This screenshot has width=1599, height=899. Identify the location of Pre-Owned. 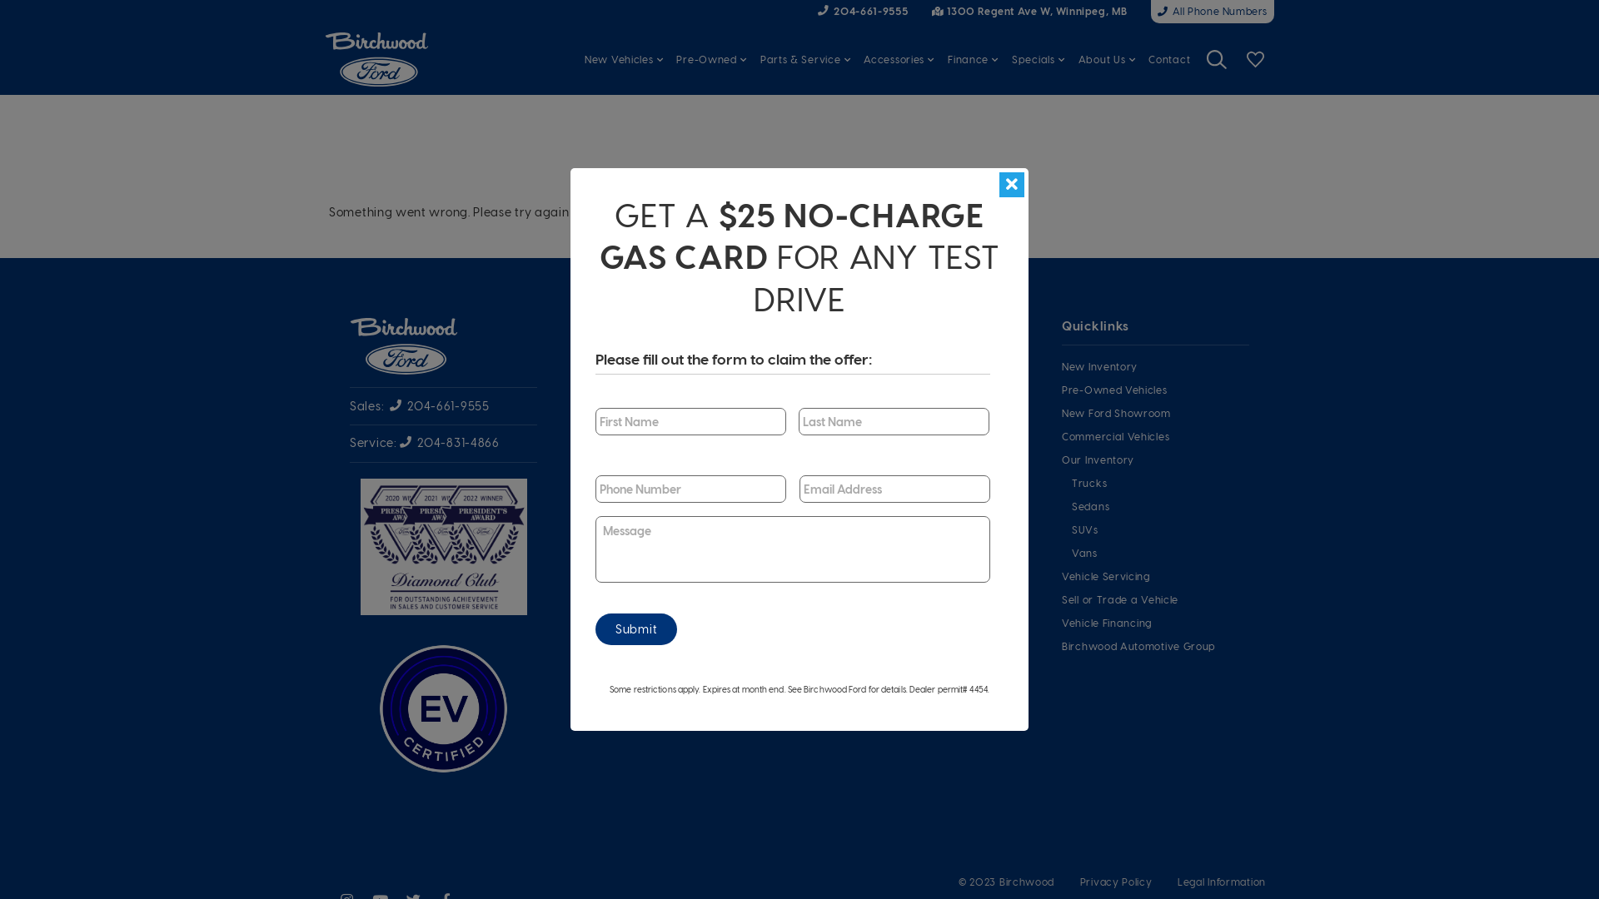
(711, 59).